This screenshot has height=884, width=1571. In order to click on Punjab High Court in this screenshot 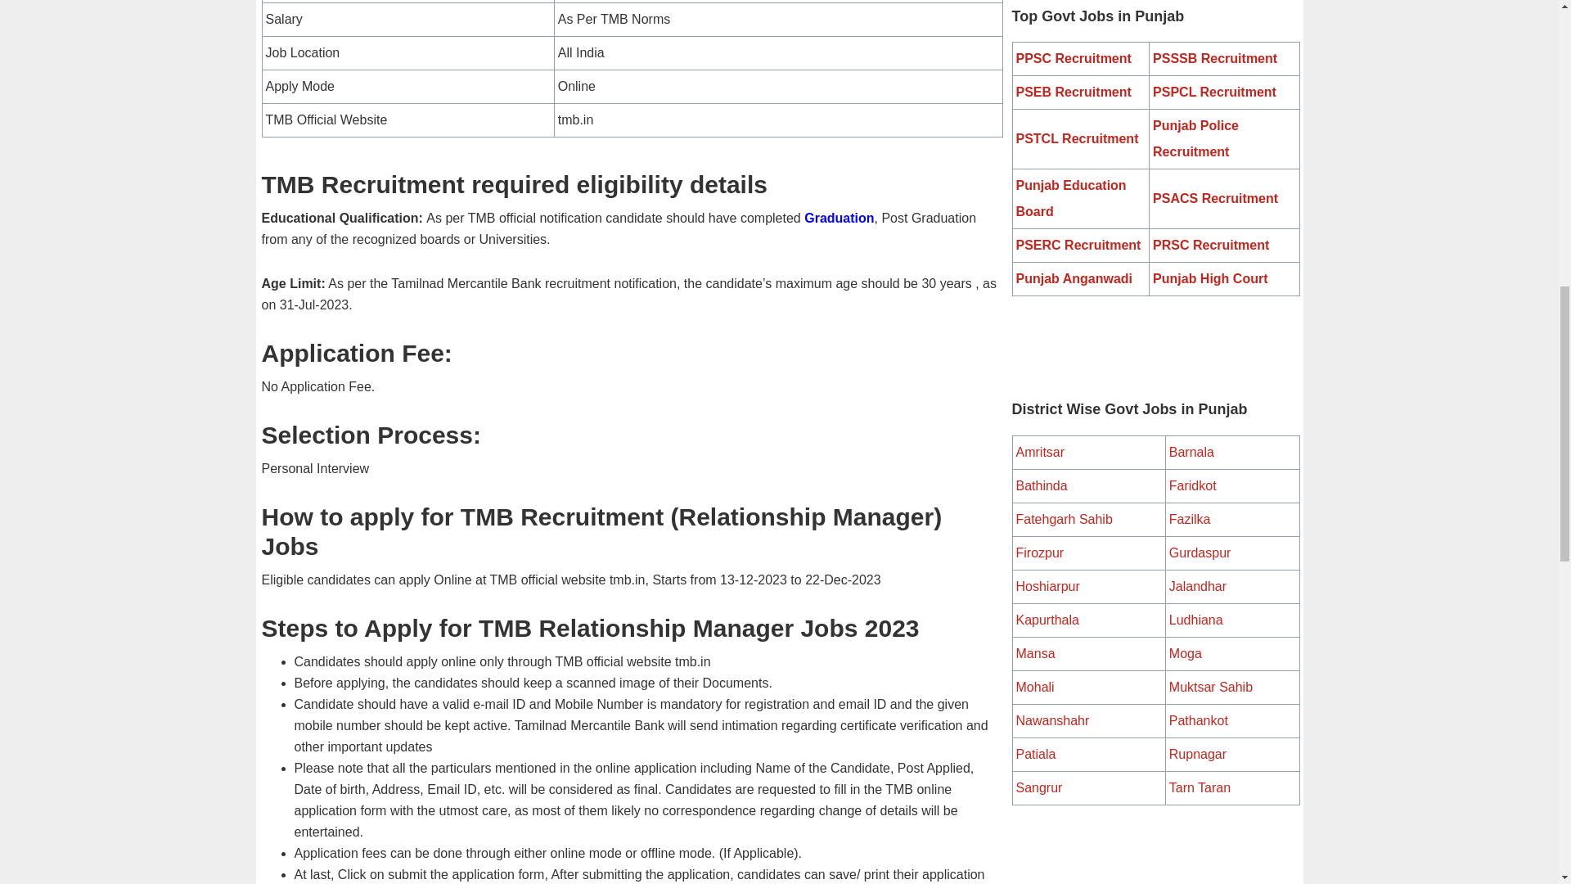, I will do `click(1210, 278)`.